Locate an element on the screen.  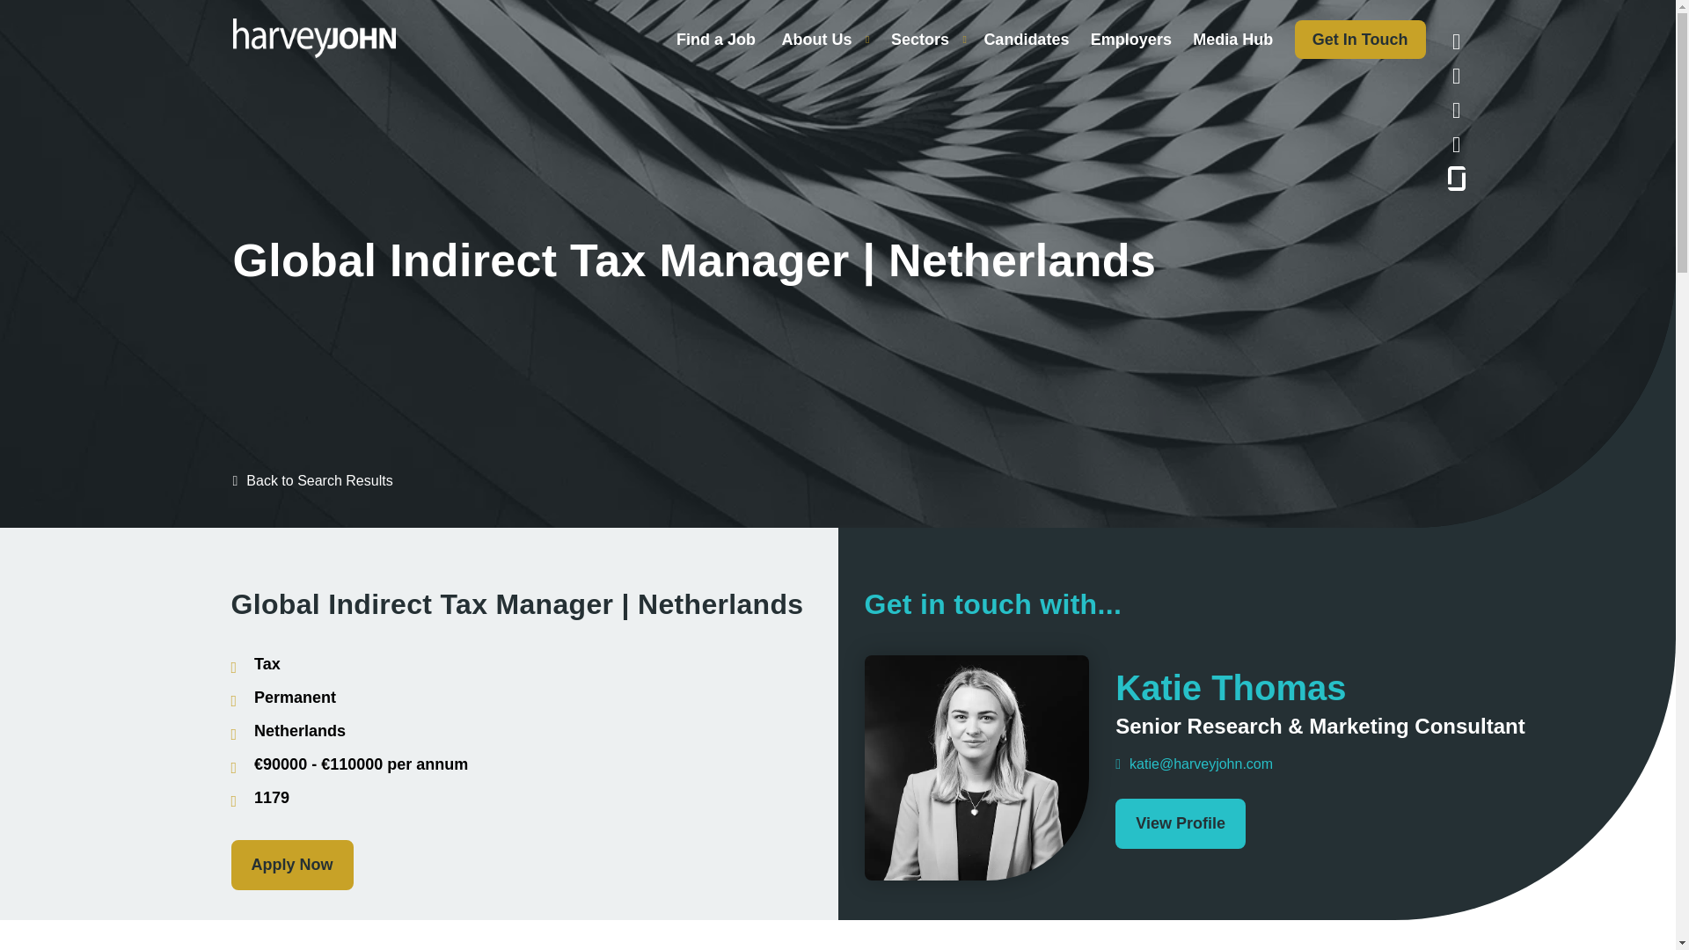
Get In Touch is located at coordinates (1360, 39).